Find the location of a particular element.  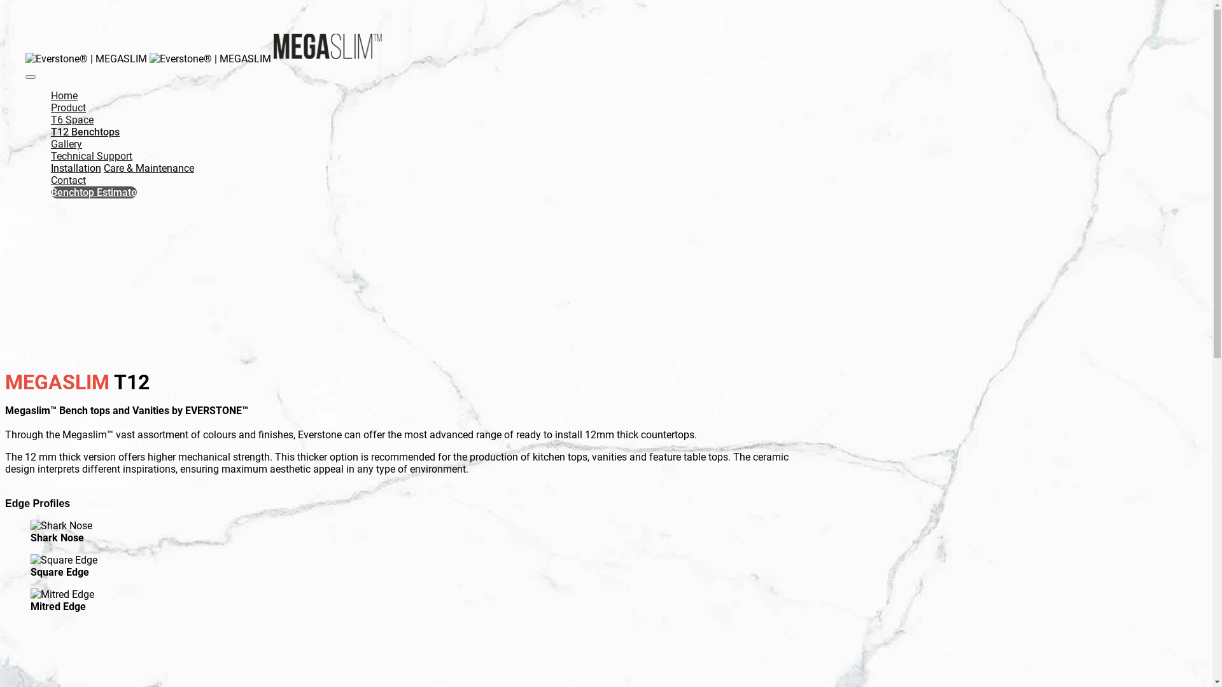

Gallery is located at coordinates (66, 144).